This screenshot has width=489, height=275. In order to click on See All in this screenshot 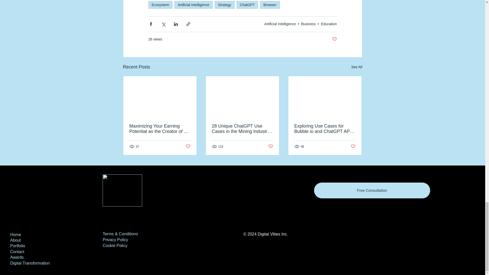, I will do `click(357, 67)`.